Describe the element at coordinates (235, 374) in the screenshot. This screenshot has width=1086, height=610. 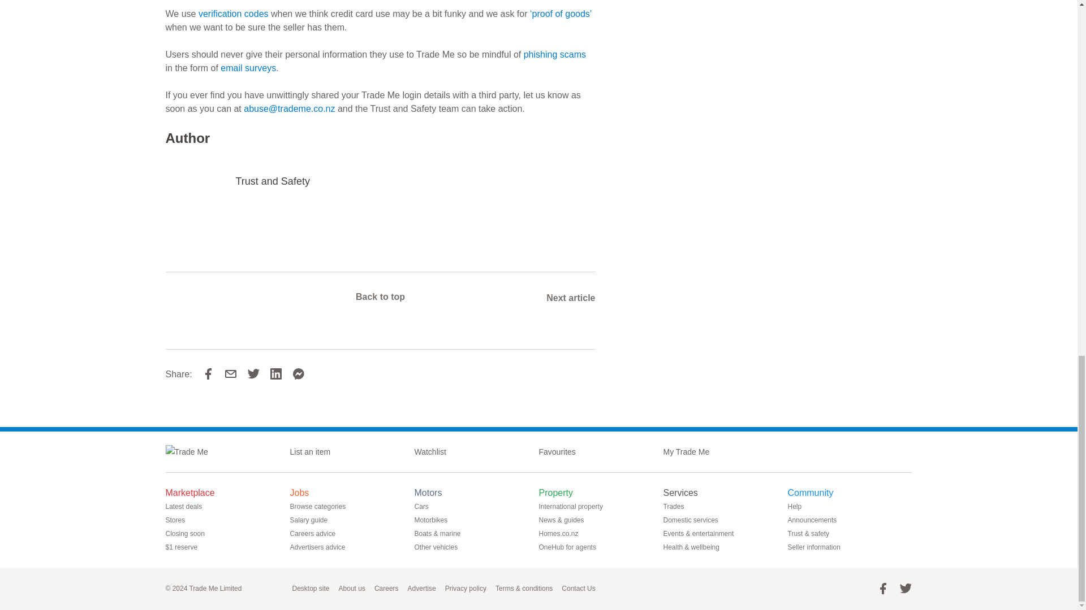
I see `Share via email` at that location.